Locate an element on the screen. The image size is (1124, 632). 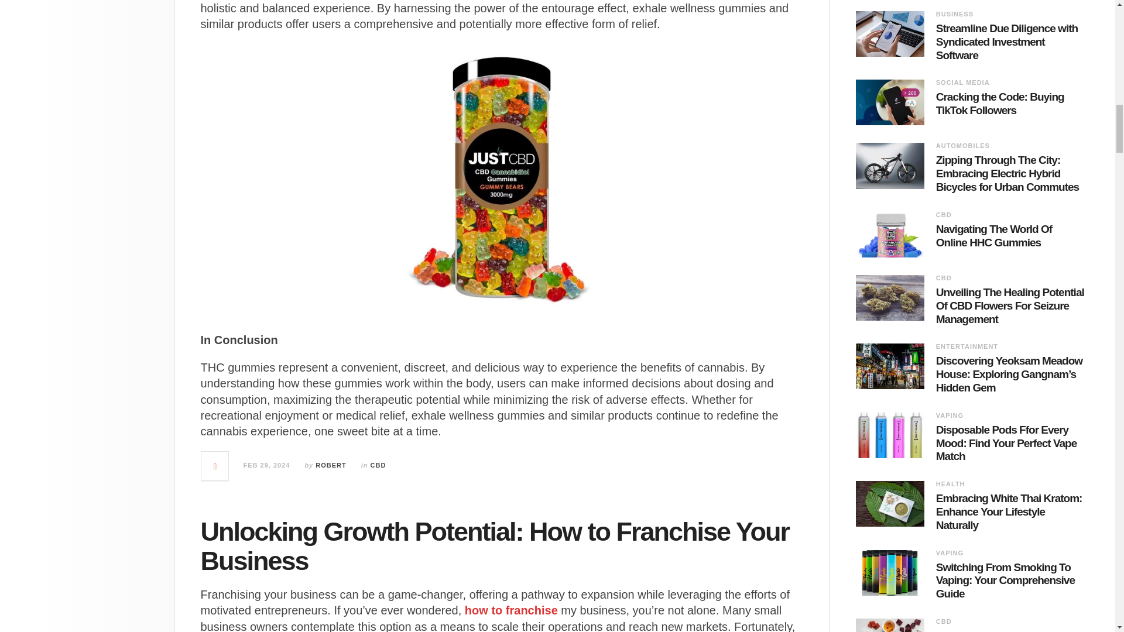
Posts by Robert is located at coordinates (331, 465).